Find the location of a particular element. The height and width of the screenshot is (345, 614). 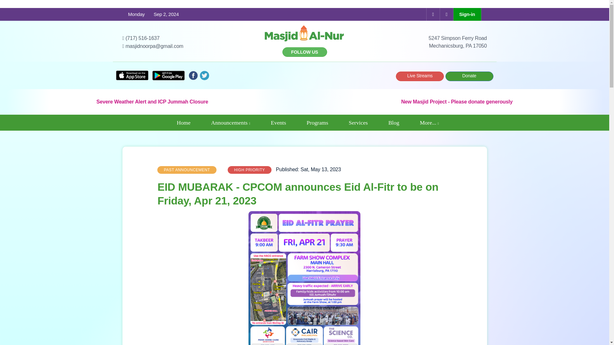

FOLLOW US is located at coordinates (304, 52).